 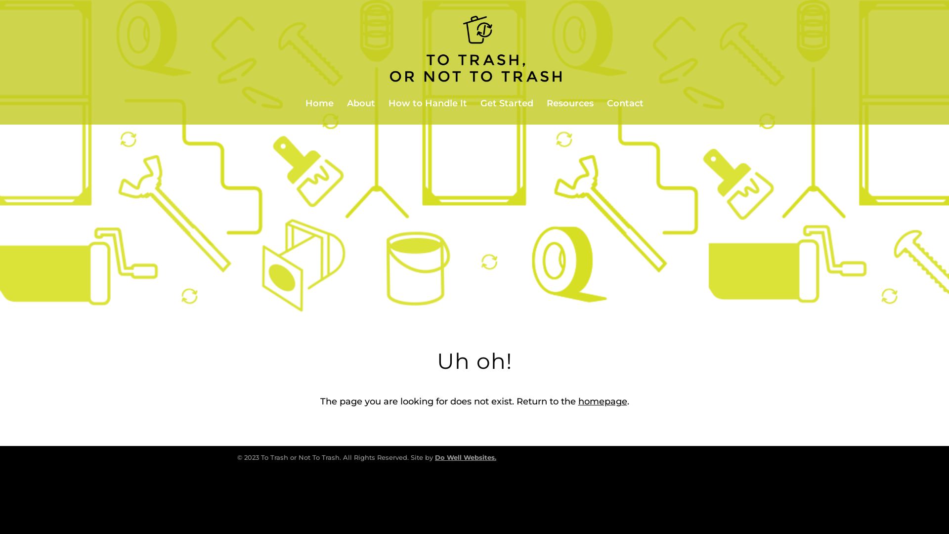 I want to click on How to Handle It, so click(x=428, y=112).